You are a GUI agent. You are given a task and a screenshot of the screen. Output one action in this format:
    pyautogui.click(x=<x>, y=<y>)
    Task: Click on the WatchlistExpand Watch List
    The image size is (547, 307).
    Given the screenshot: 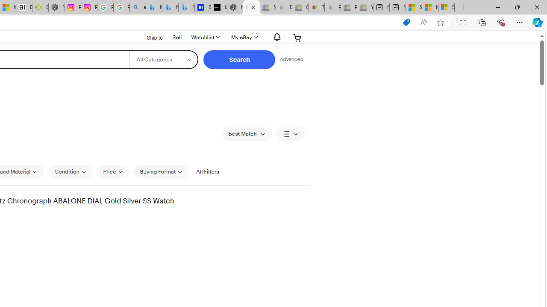 What is the action you would take?
    pyautogui.click(x=205, y=38)
    